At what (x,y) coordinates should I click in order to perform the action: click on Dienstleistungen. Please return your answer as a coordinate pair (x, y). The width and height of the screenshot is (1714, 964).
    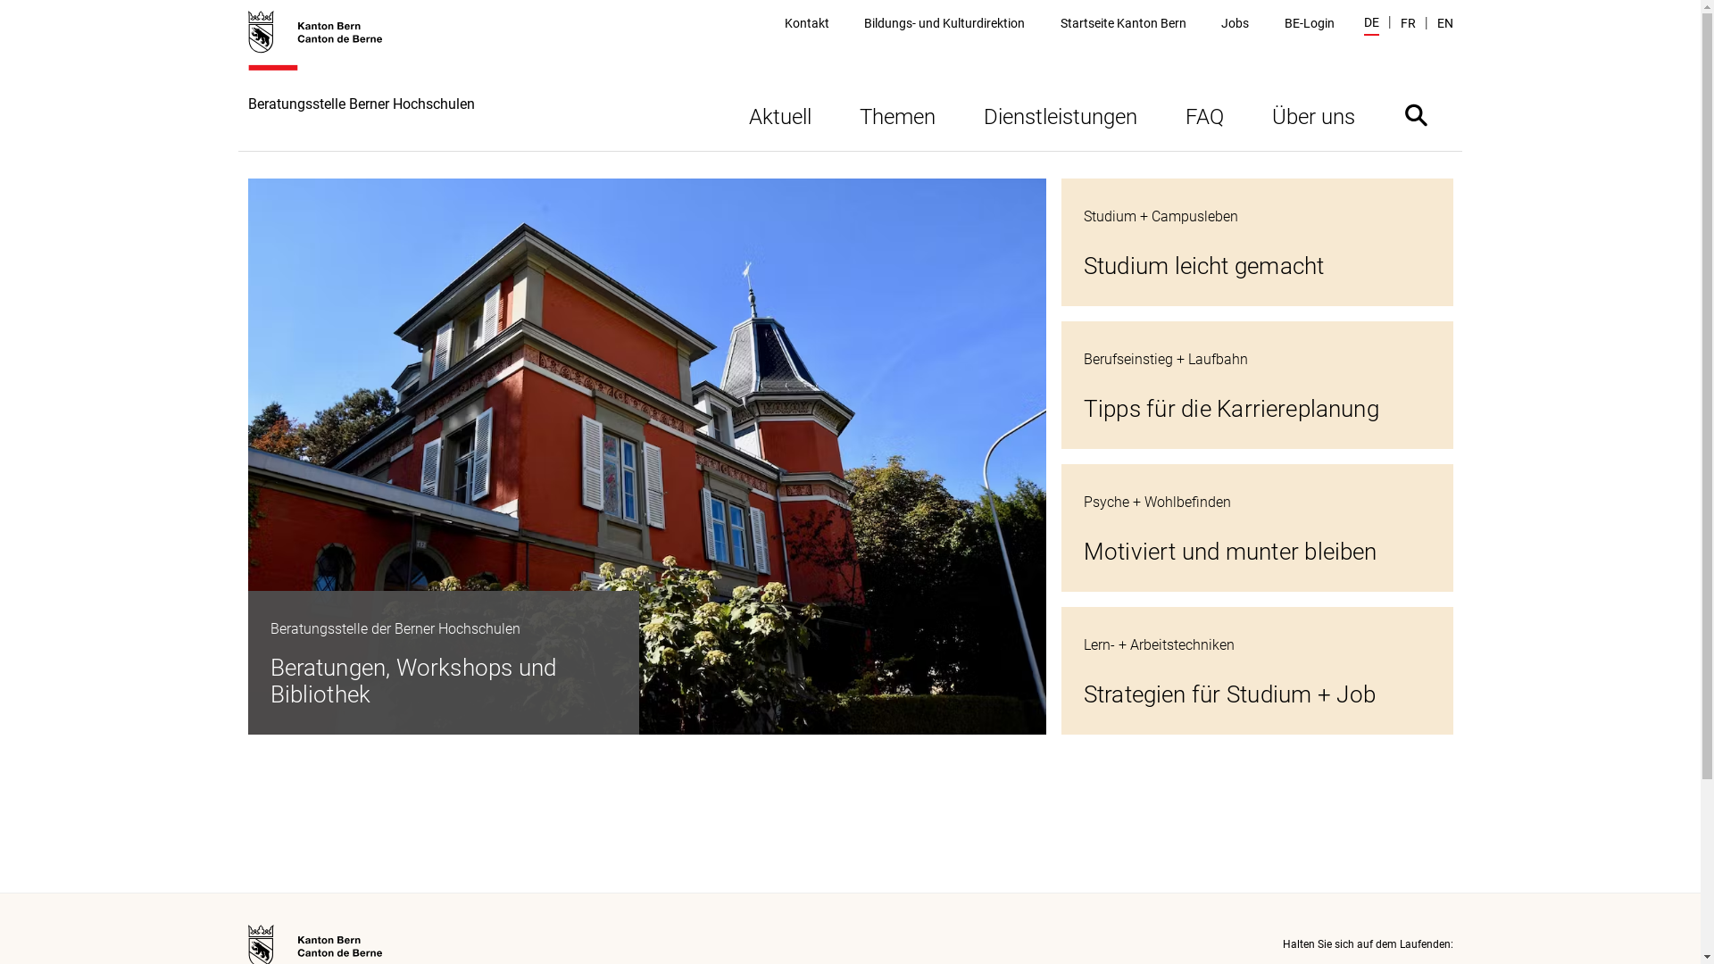
    Looking at the image, I should click on (1060, 114).